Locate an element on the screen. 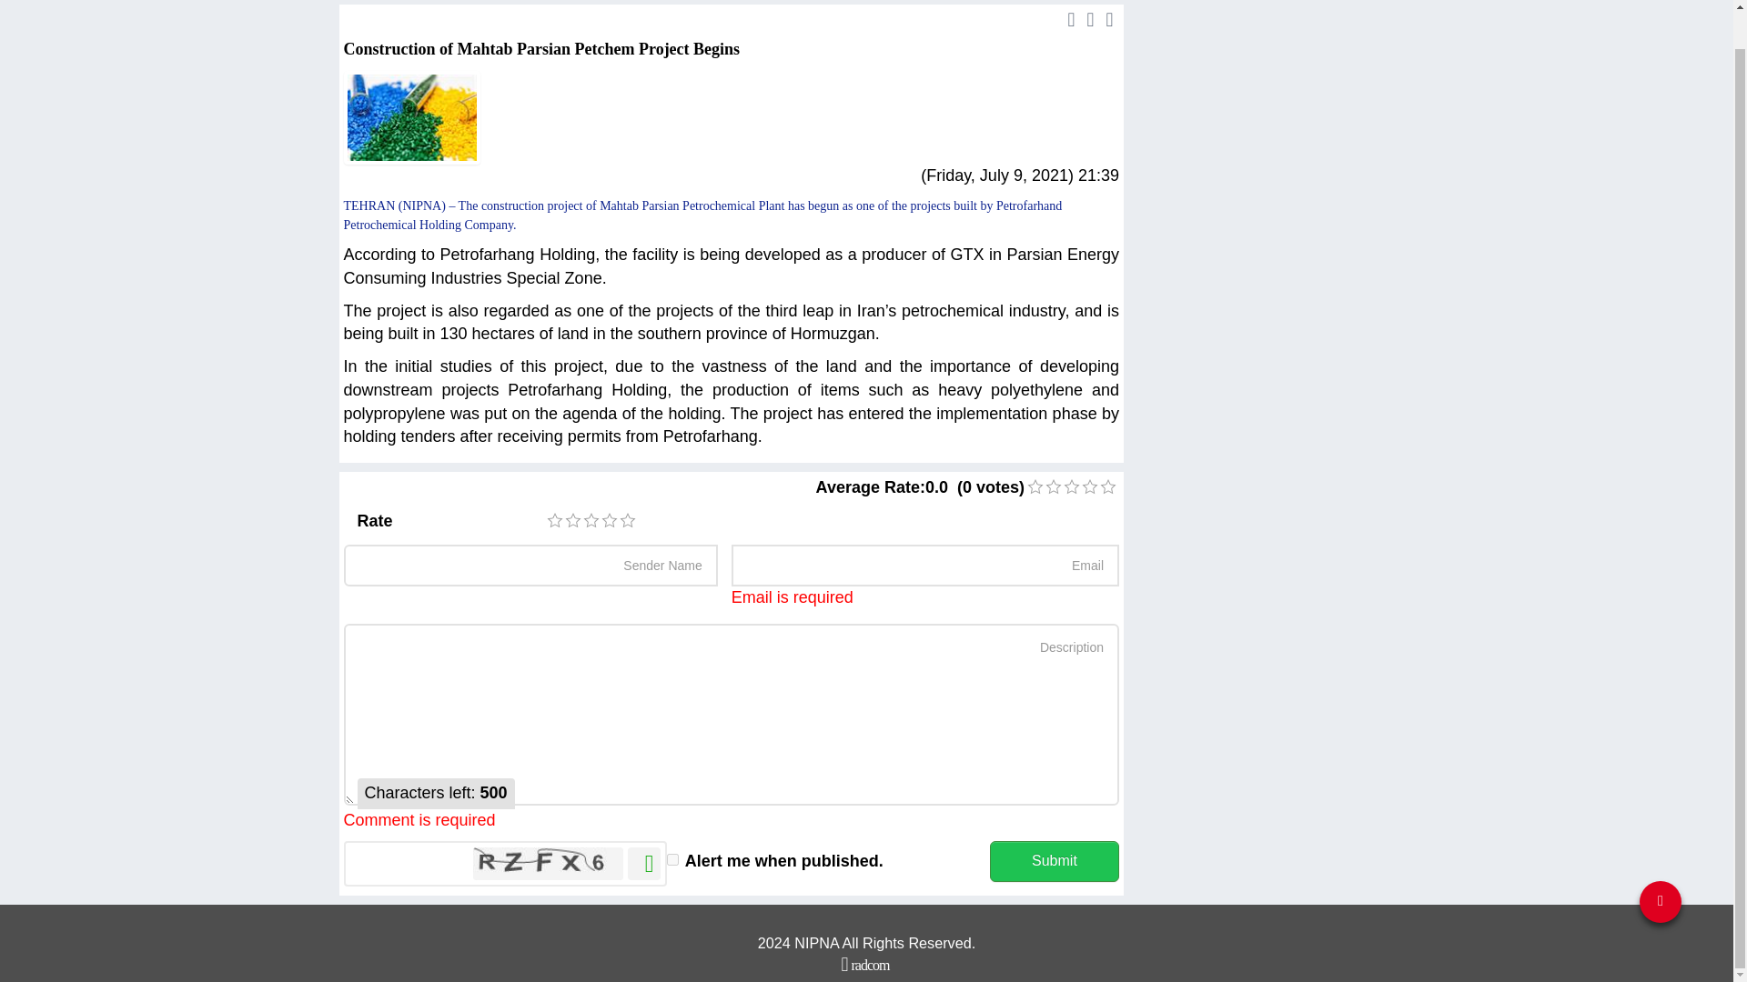 The height and width of the screenshot is (982, 1747). 5 is located at coordinates (1108, 487).